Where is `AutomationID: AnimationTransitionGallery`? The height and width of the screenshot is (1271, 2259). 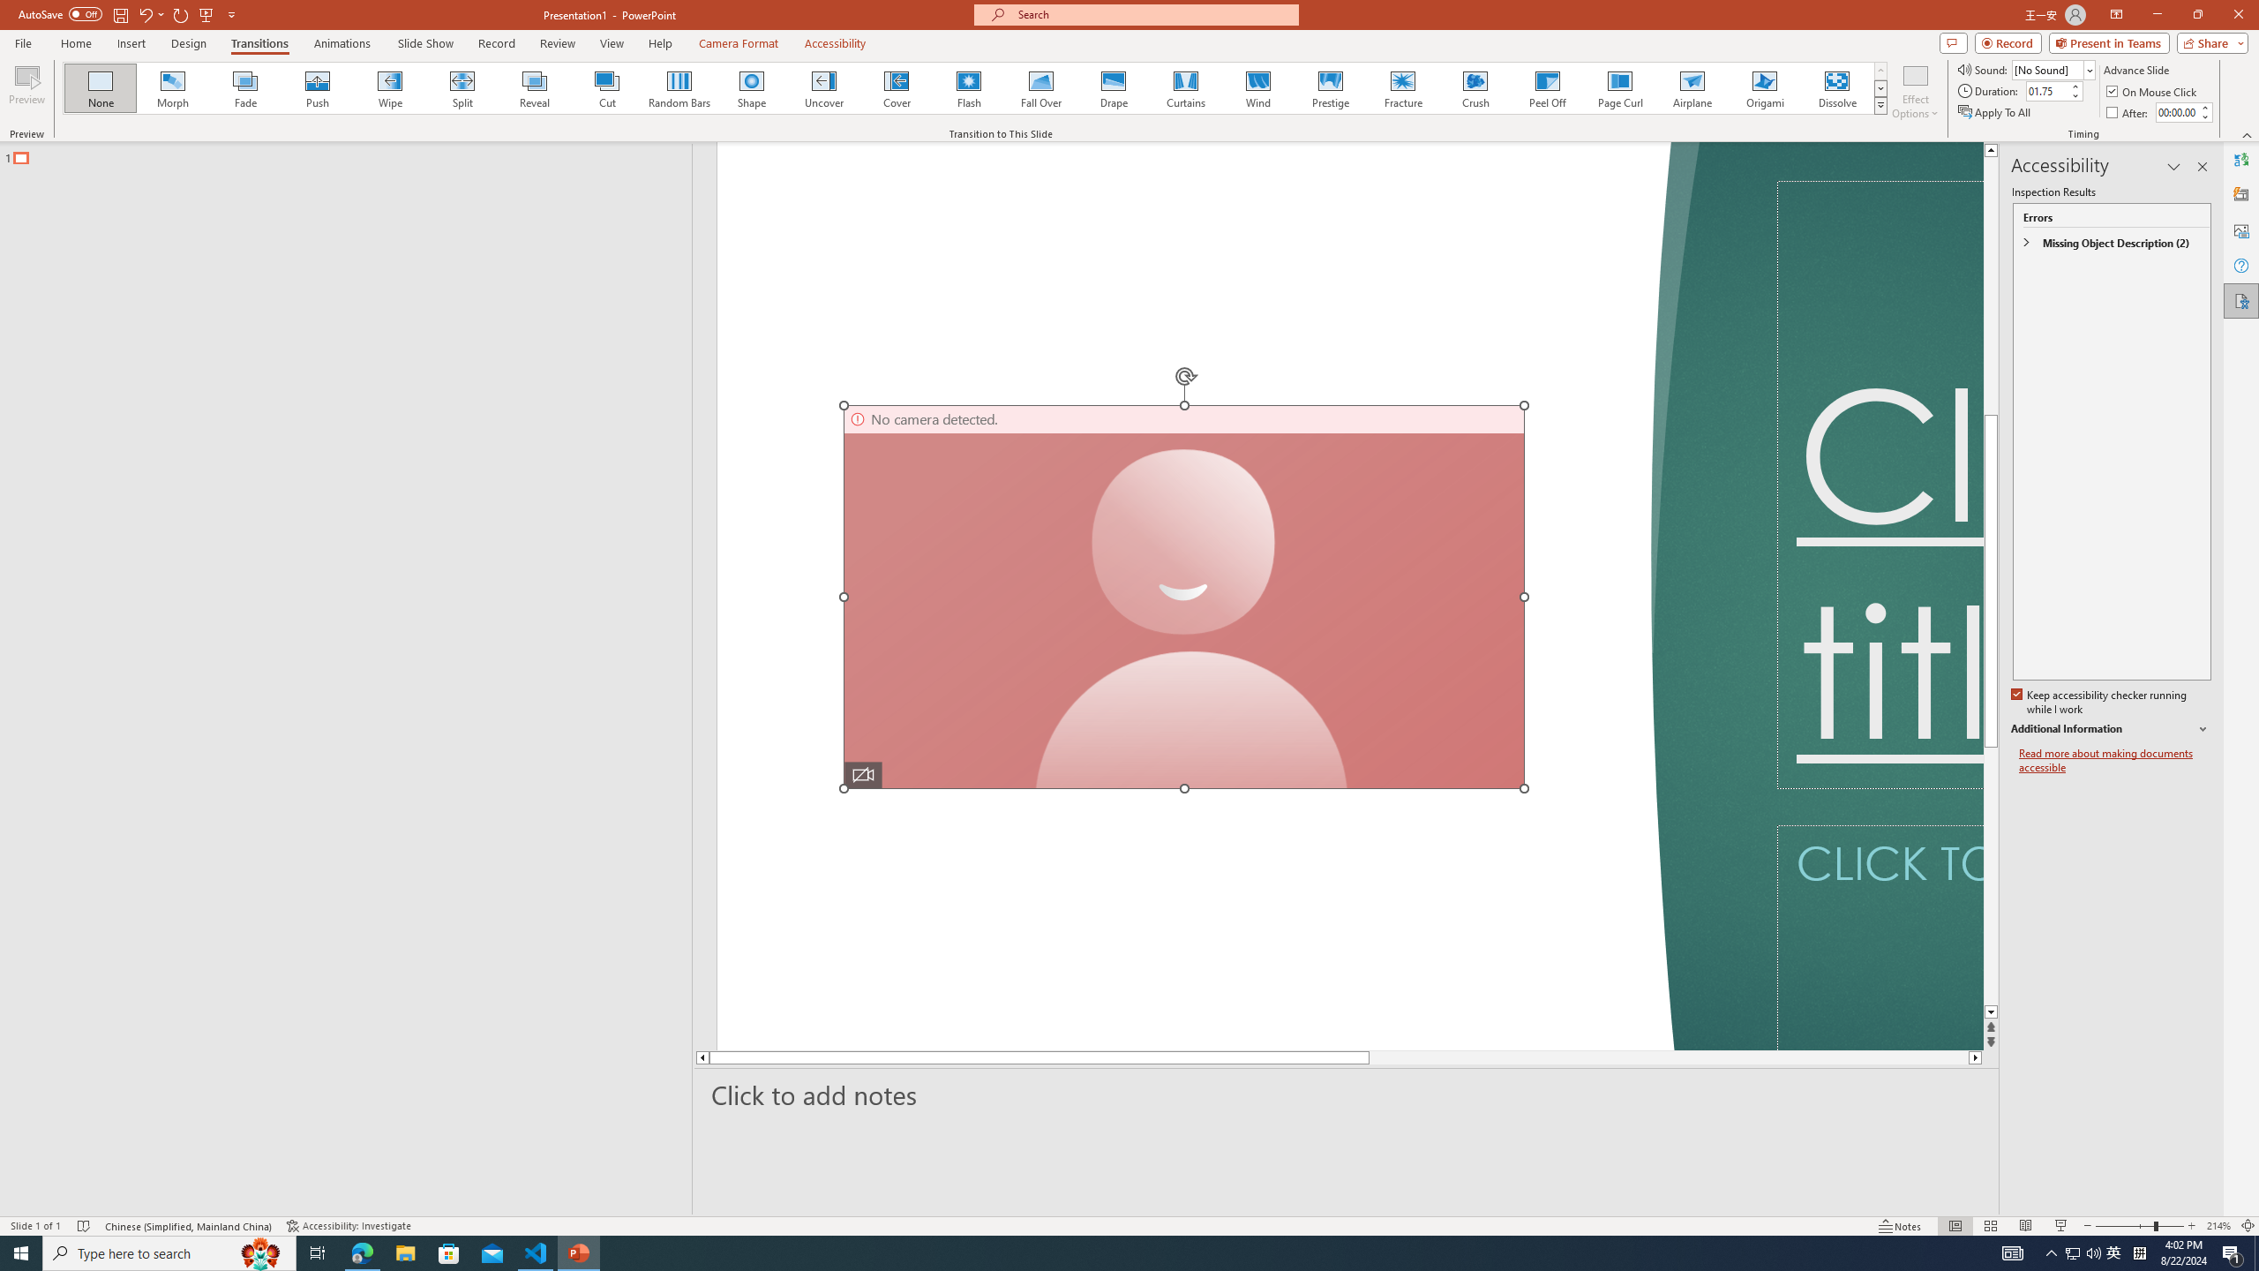
AutomationID: AnimationTransitionGallery is located at coordinates (976, 88).